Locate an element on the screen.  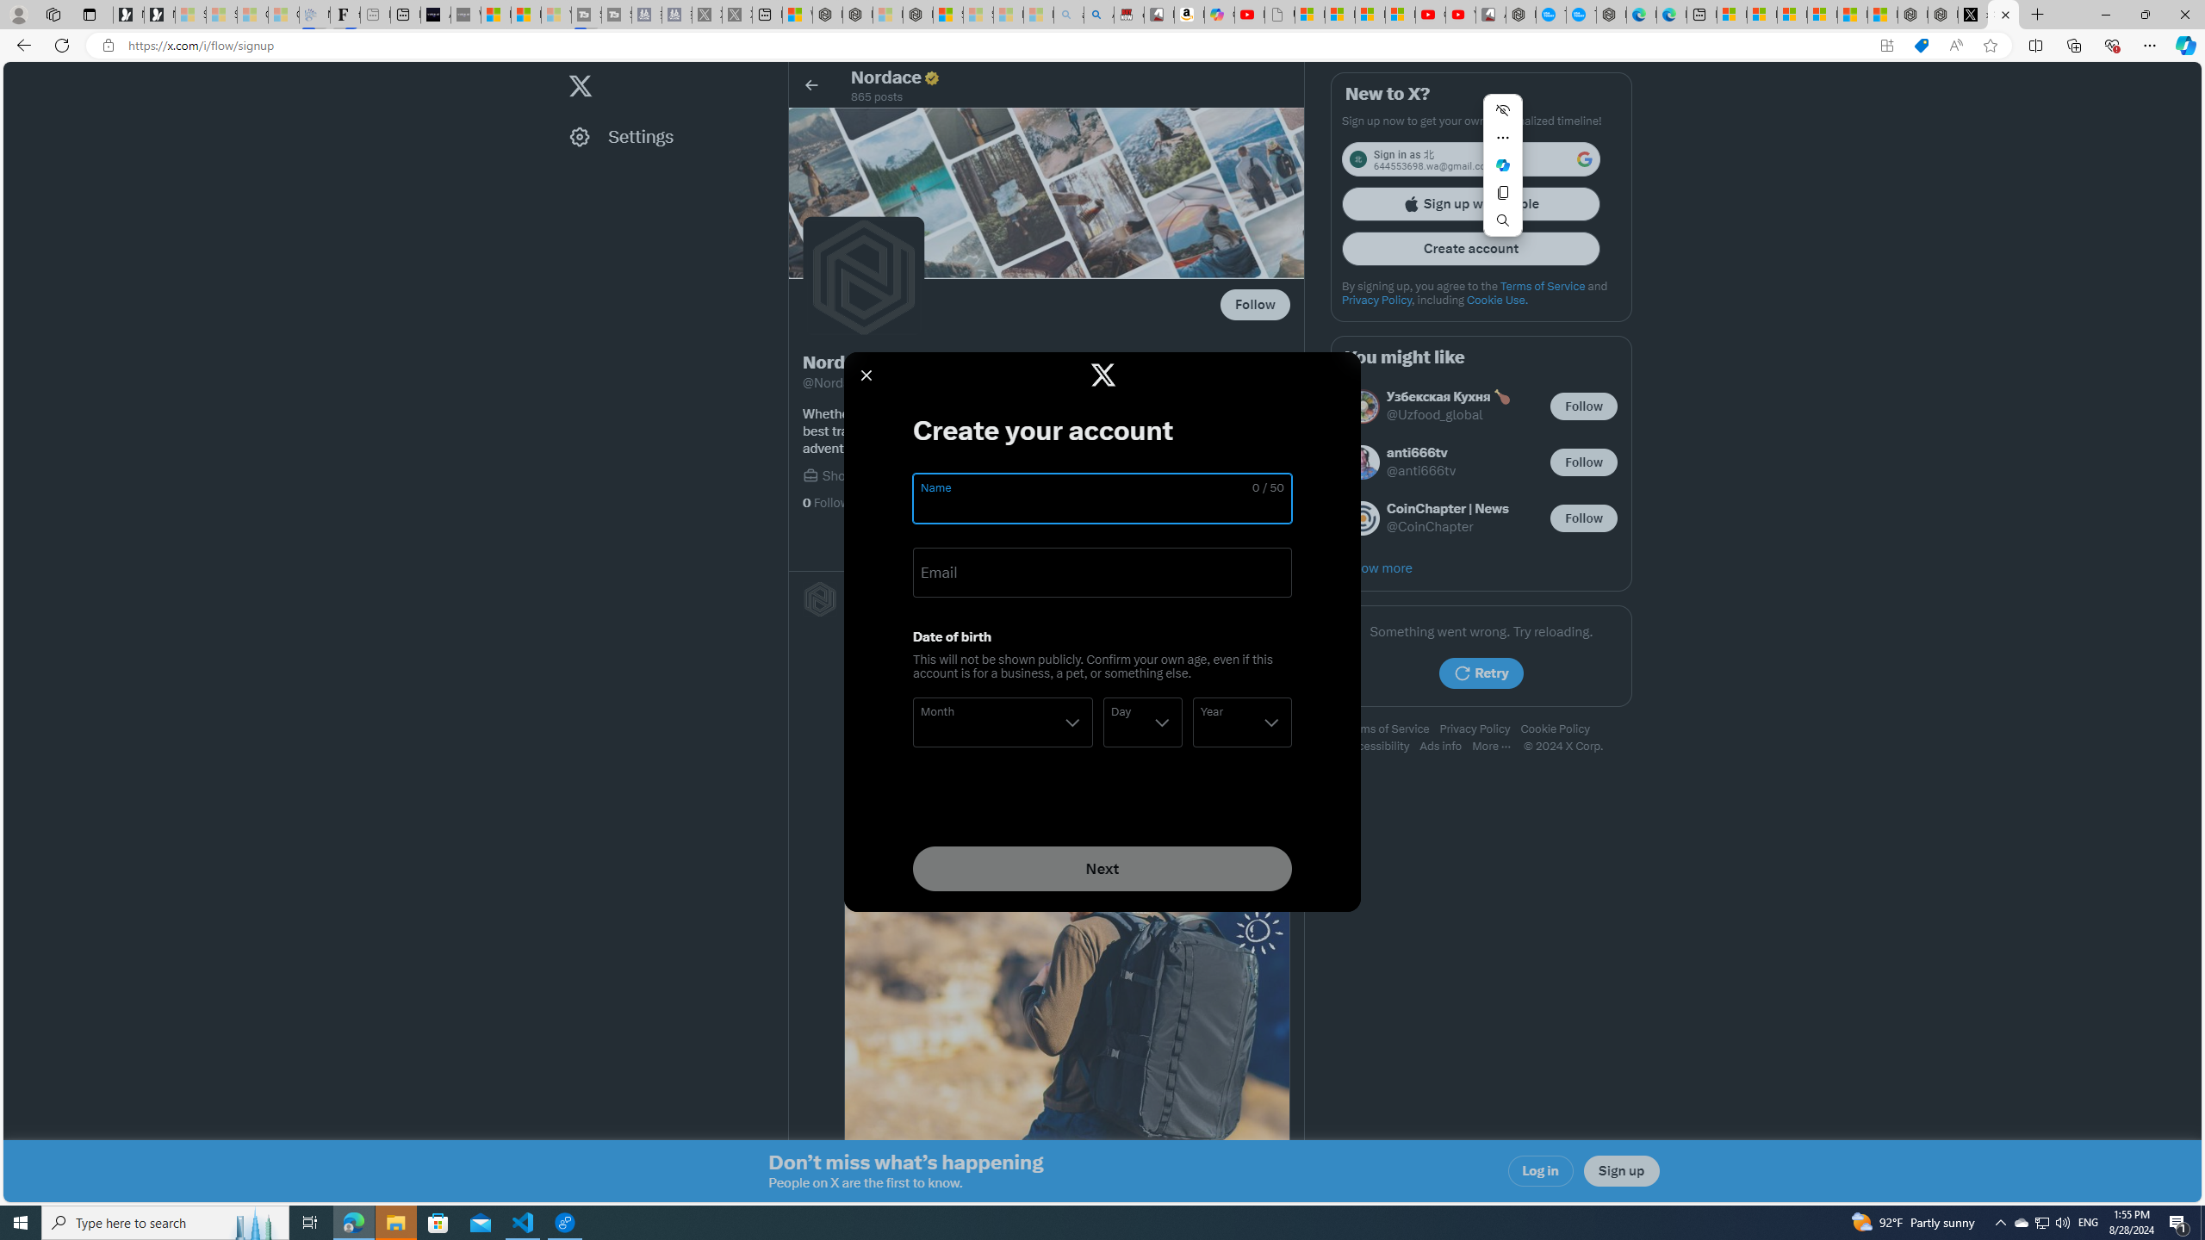
x.com/NordaceOfficial is located at coordinates (1972, 15).